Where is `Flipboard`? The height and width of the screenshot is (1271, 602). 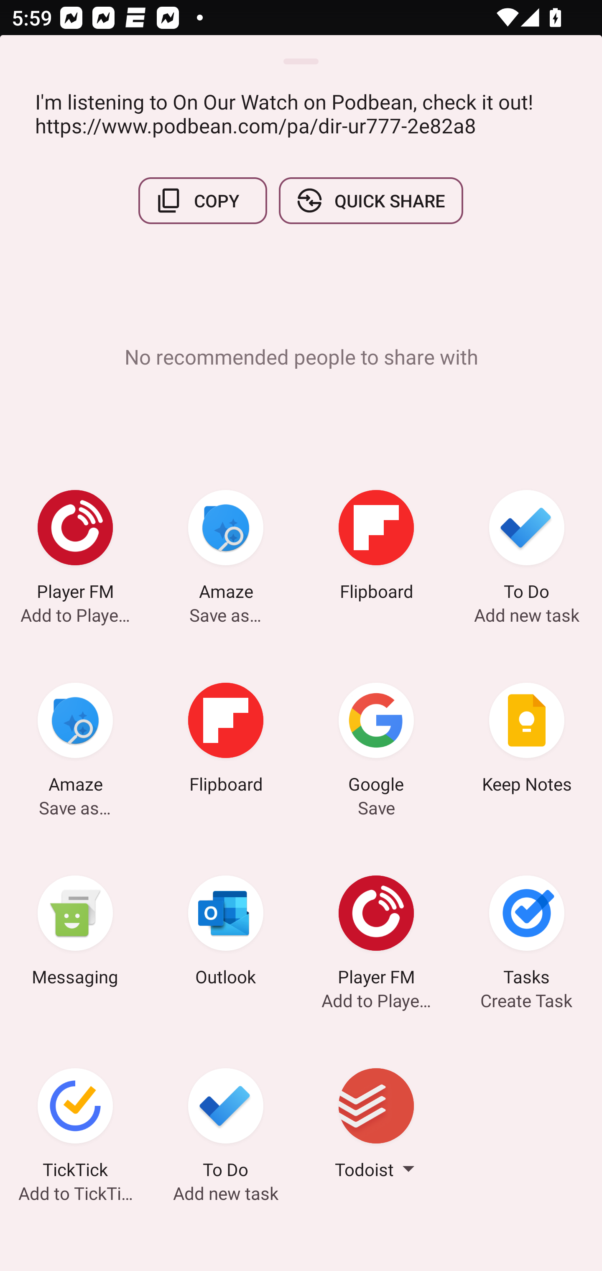 Flipboard is located at coordinates (226, 741).